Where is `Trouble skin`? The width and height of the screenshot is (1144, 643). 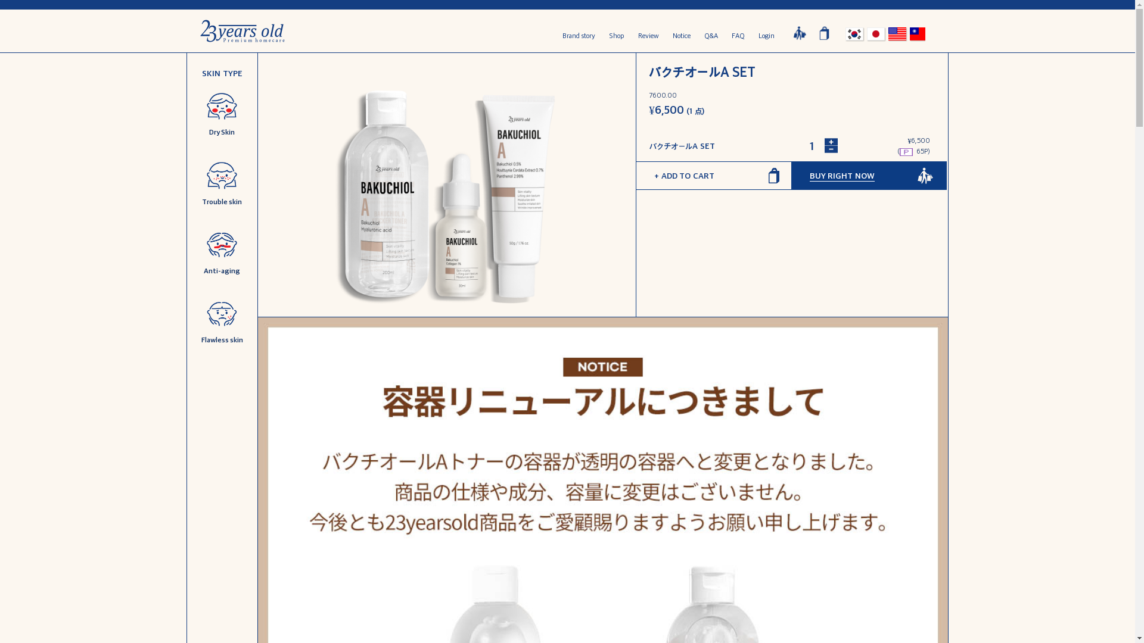 Trouble skin is located at coordinates (222, 183).